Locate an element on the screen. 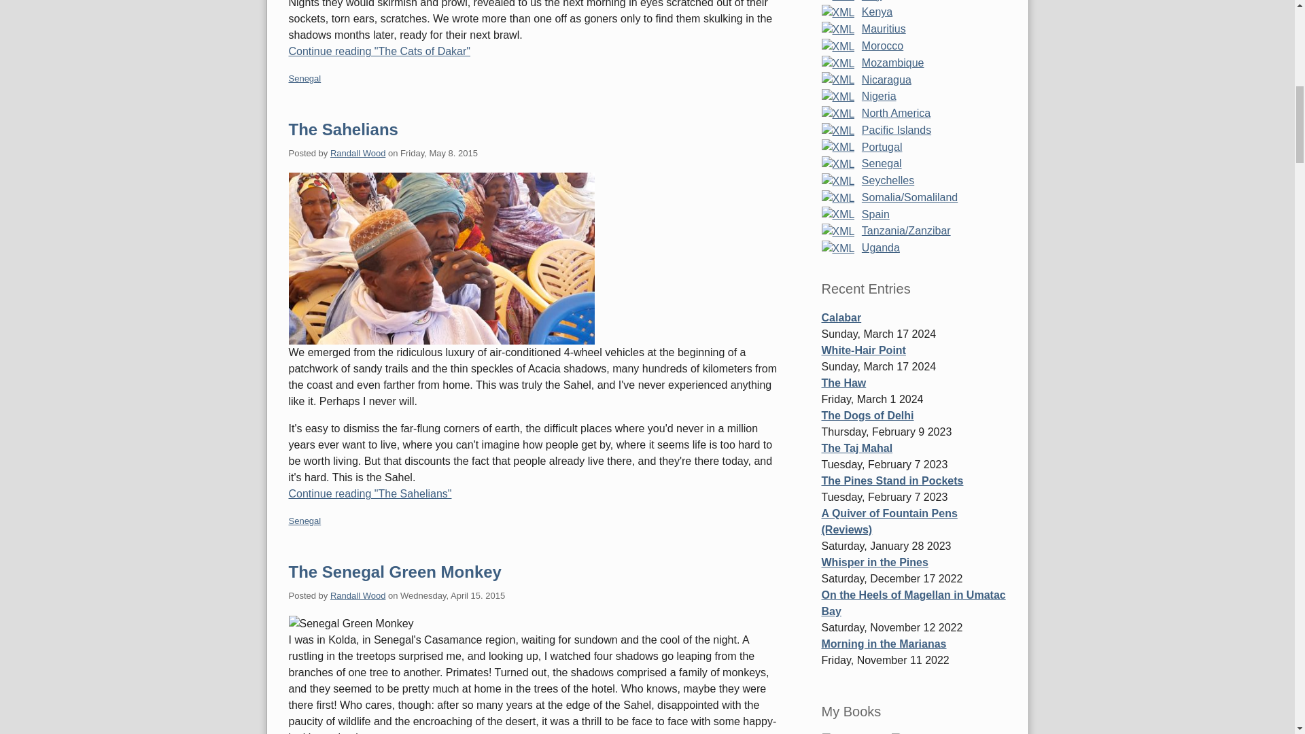 This screenshot has width=1305, height=734. The Sahelians is located at coordinates (440, 258).